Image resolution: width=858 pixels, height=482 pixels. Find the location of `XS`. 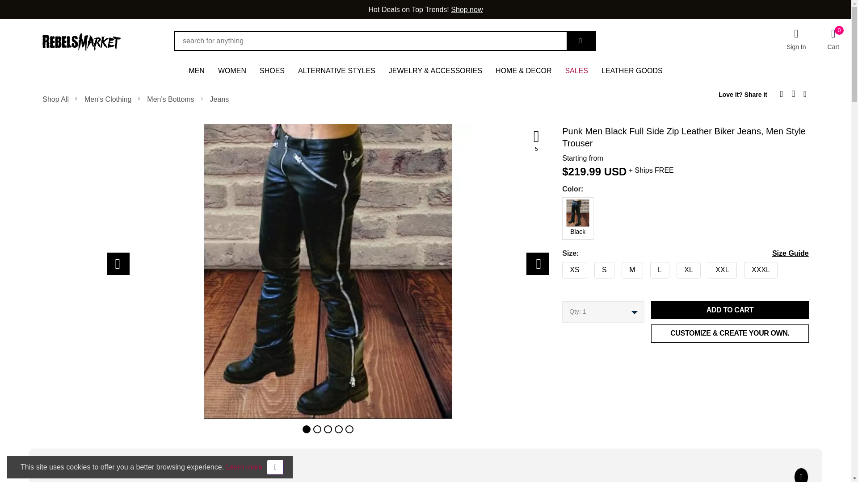

XS is located at coordinates (559, 268).